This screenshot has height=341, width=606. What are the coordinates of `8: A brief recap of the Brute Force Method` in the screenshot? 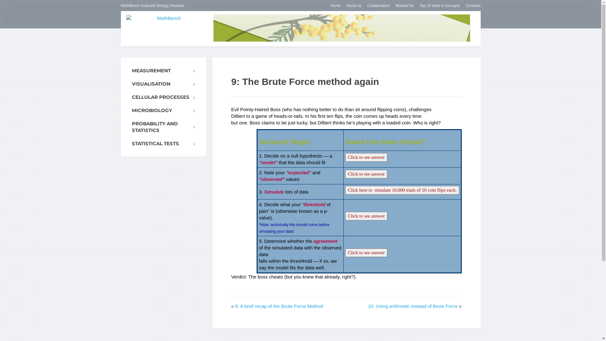 It's located at (279, 306).